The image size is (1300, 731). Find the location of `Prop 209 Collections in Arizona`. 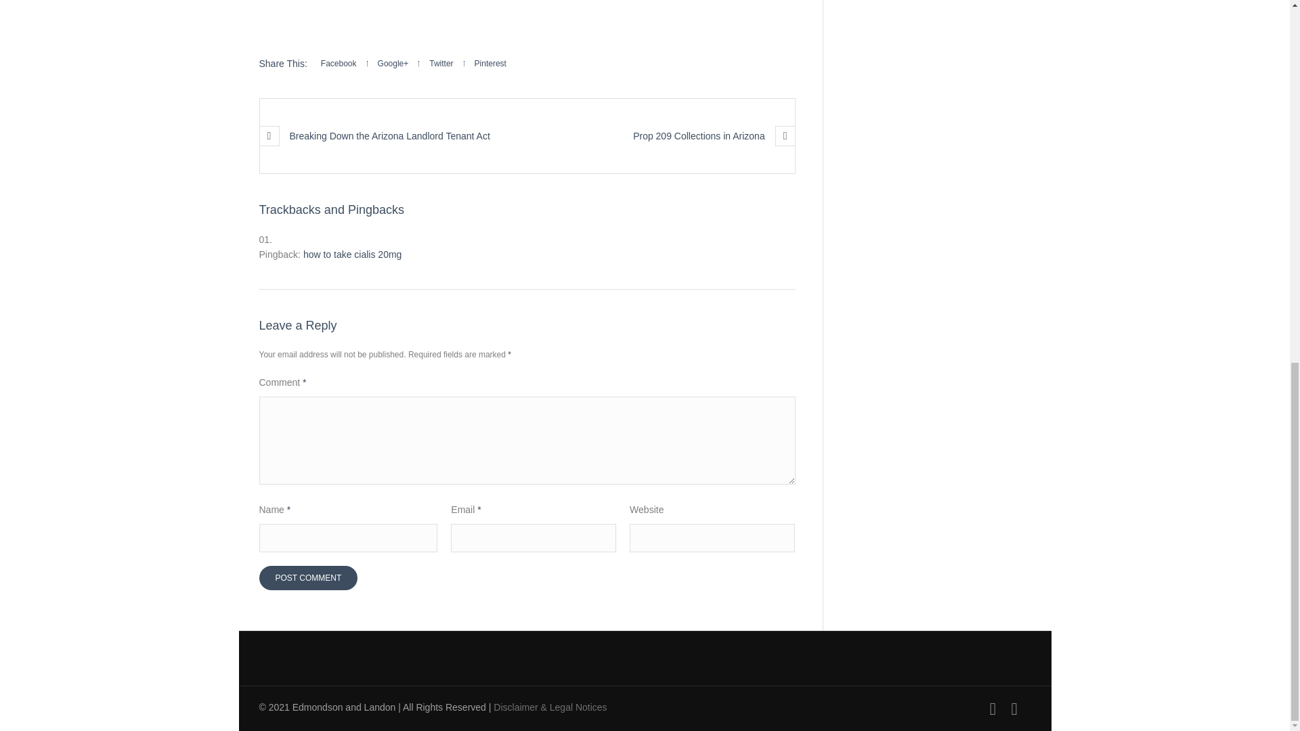

Prop 209 Collections in Arizona is located at coordinates (711, 135).